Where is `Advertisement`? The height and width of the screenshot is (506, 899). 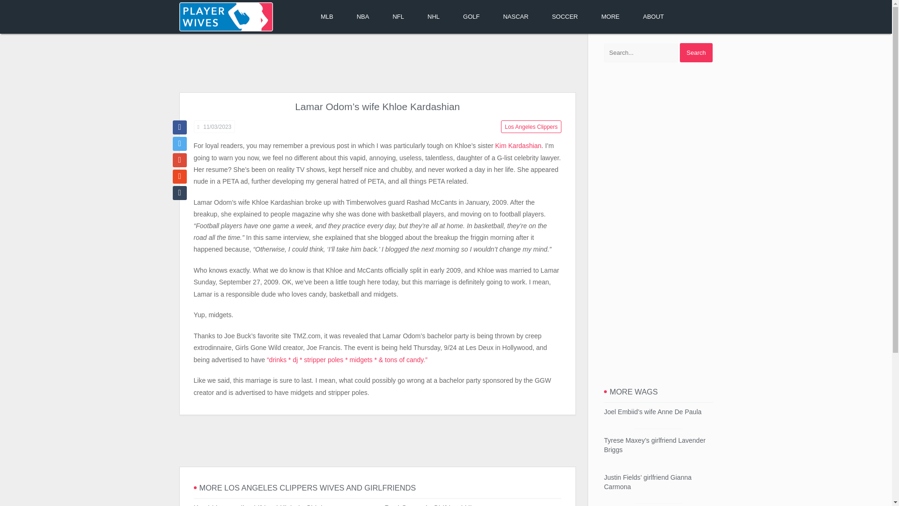 Advertisement is located at coordinates (377, 64).